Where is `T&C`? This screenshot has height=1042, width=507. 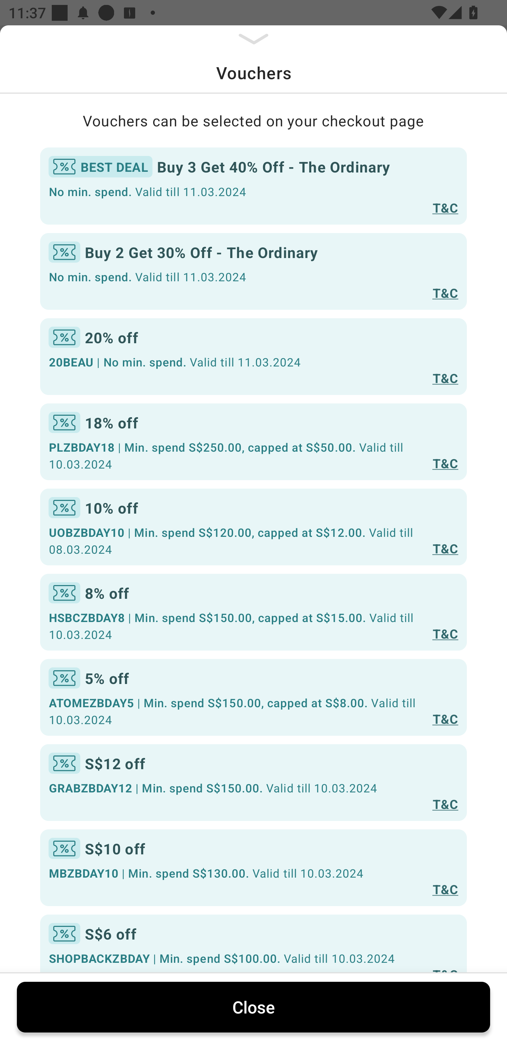 T&C is located at coordinates (445, 718).